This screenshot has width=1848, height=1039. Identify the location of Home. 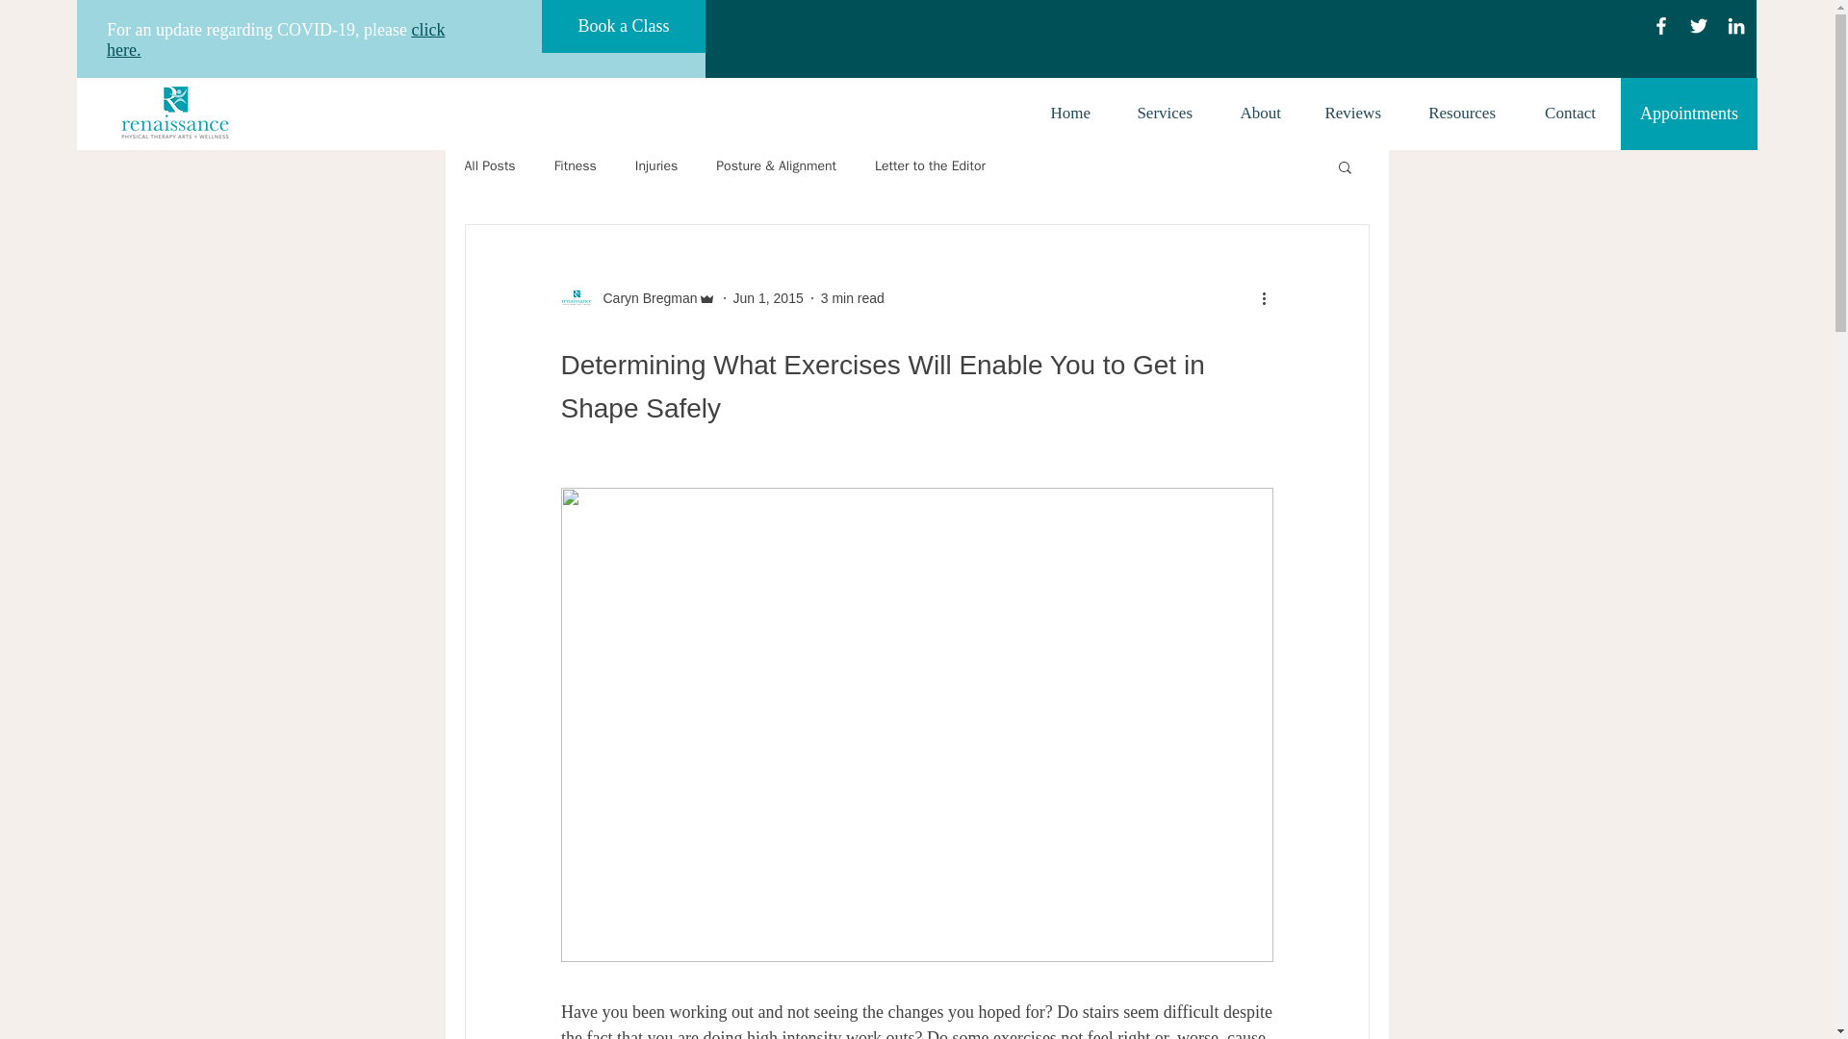
(1061, 113).